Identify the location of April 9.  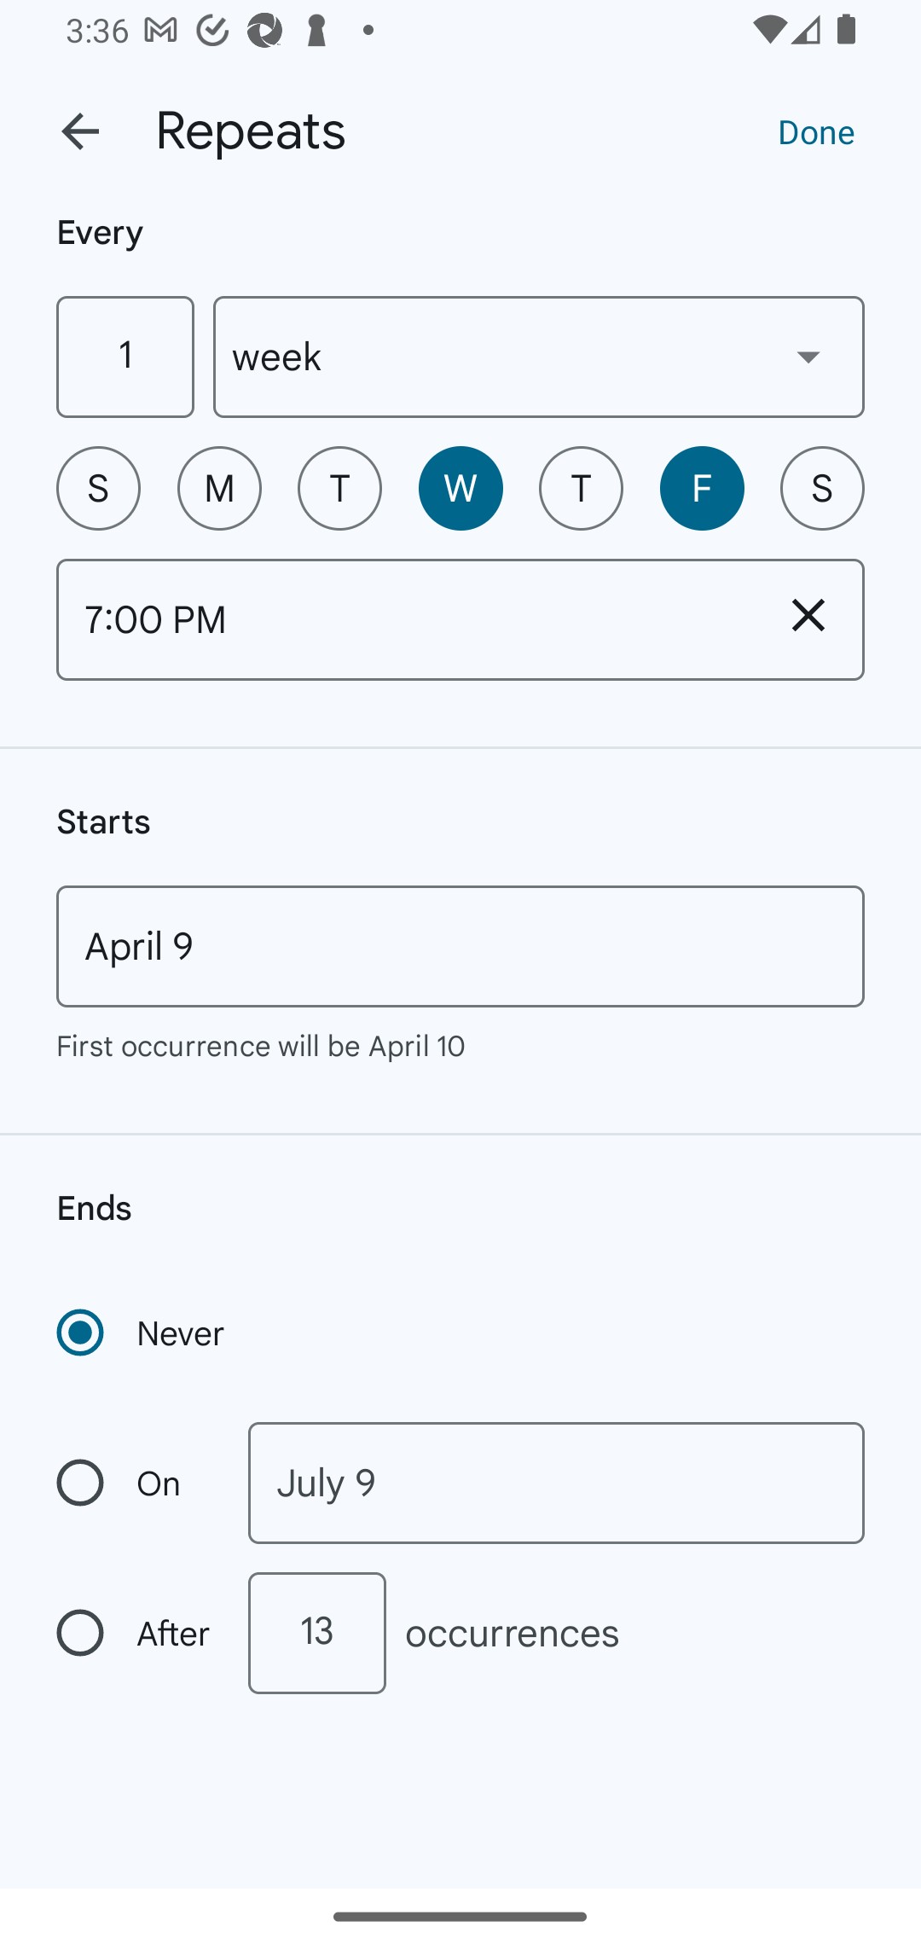
(460, 946).